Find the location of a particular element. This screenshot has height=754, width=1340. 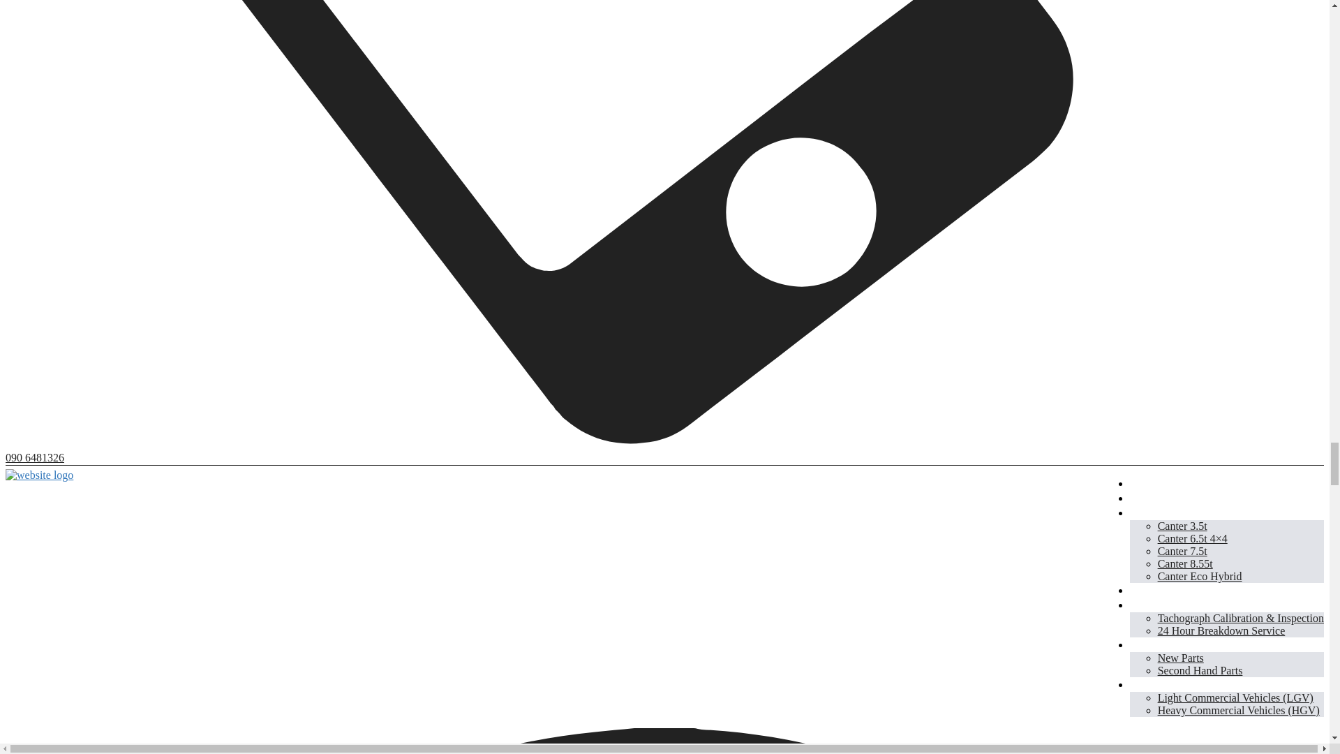

CVRT is located at coordinates (1146, 684).